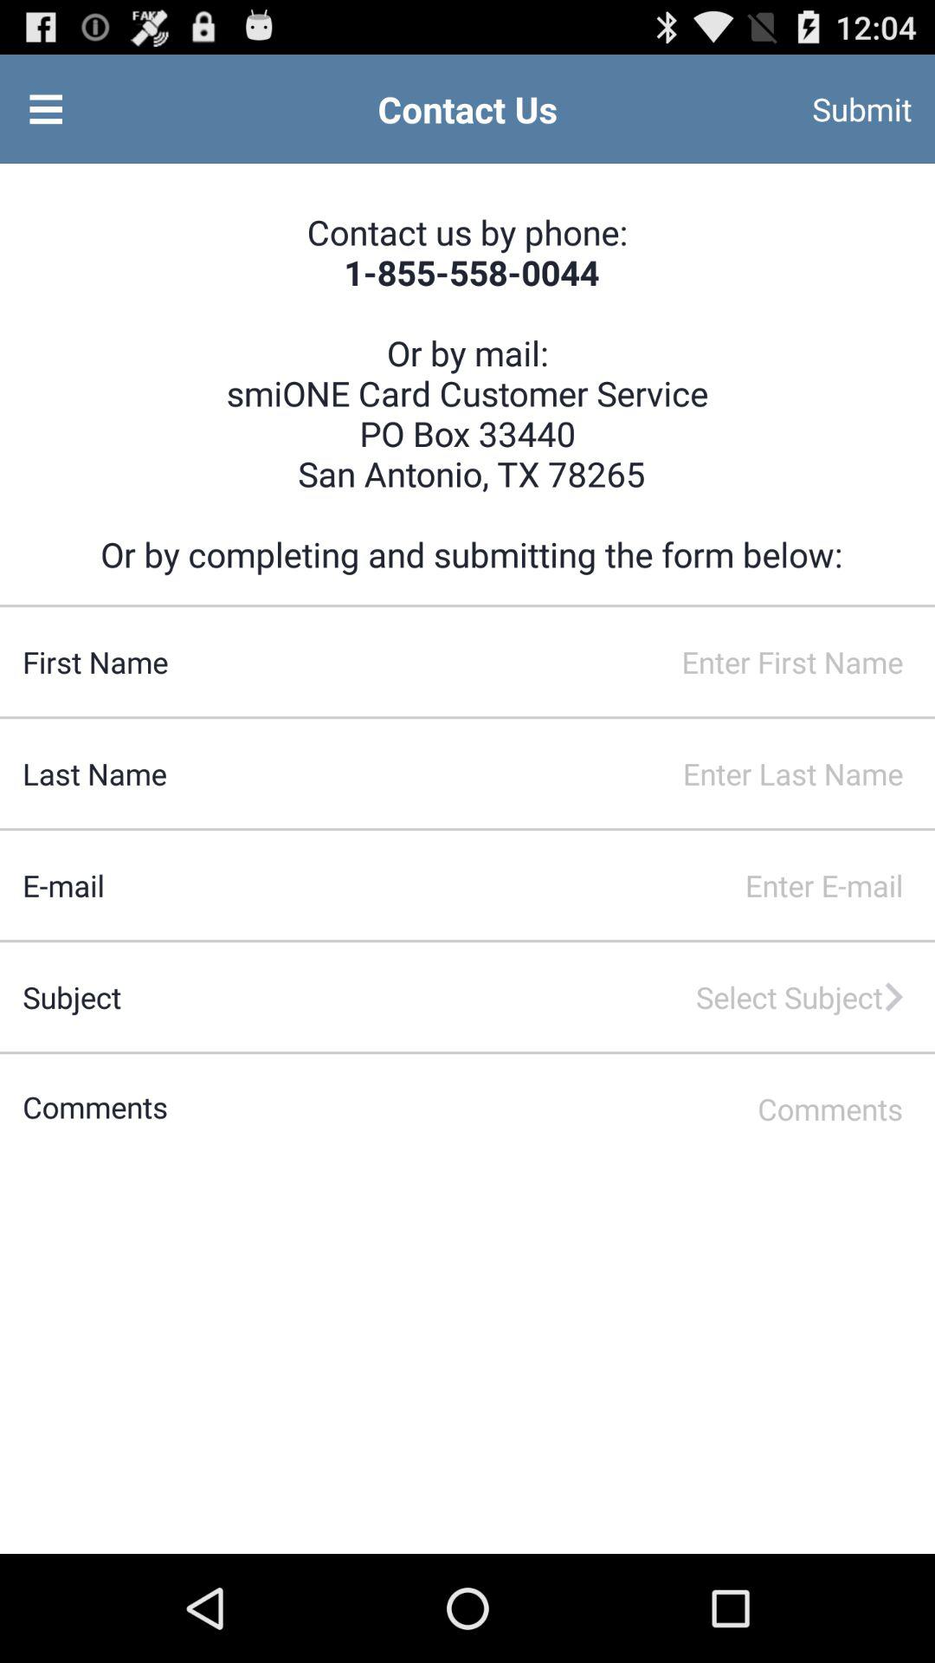 This screenshot has width=935, height=1663. What do you see at coordinates (551, 662) in the screenshot?
I see `enter first name` at bounding box center [551, 662].